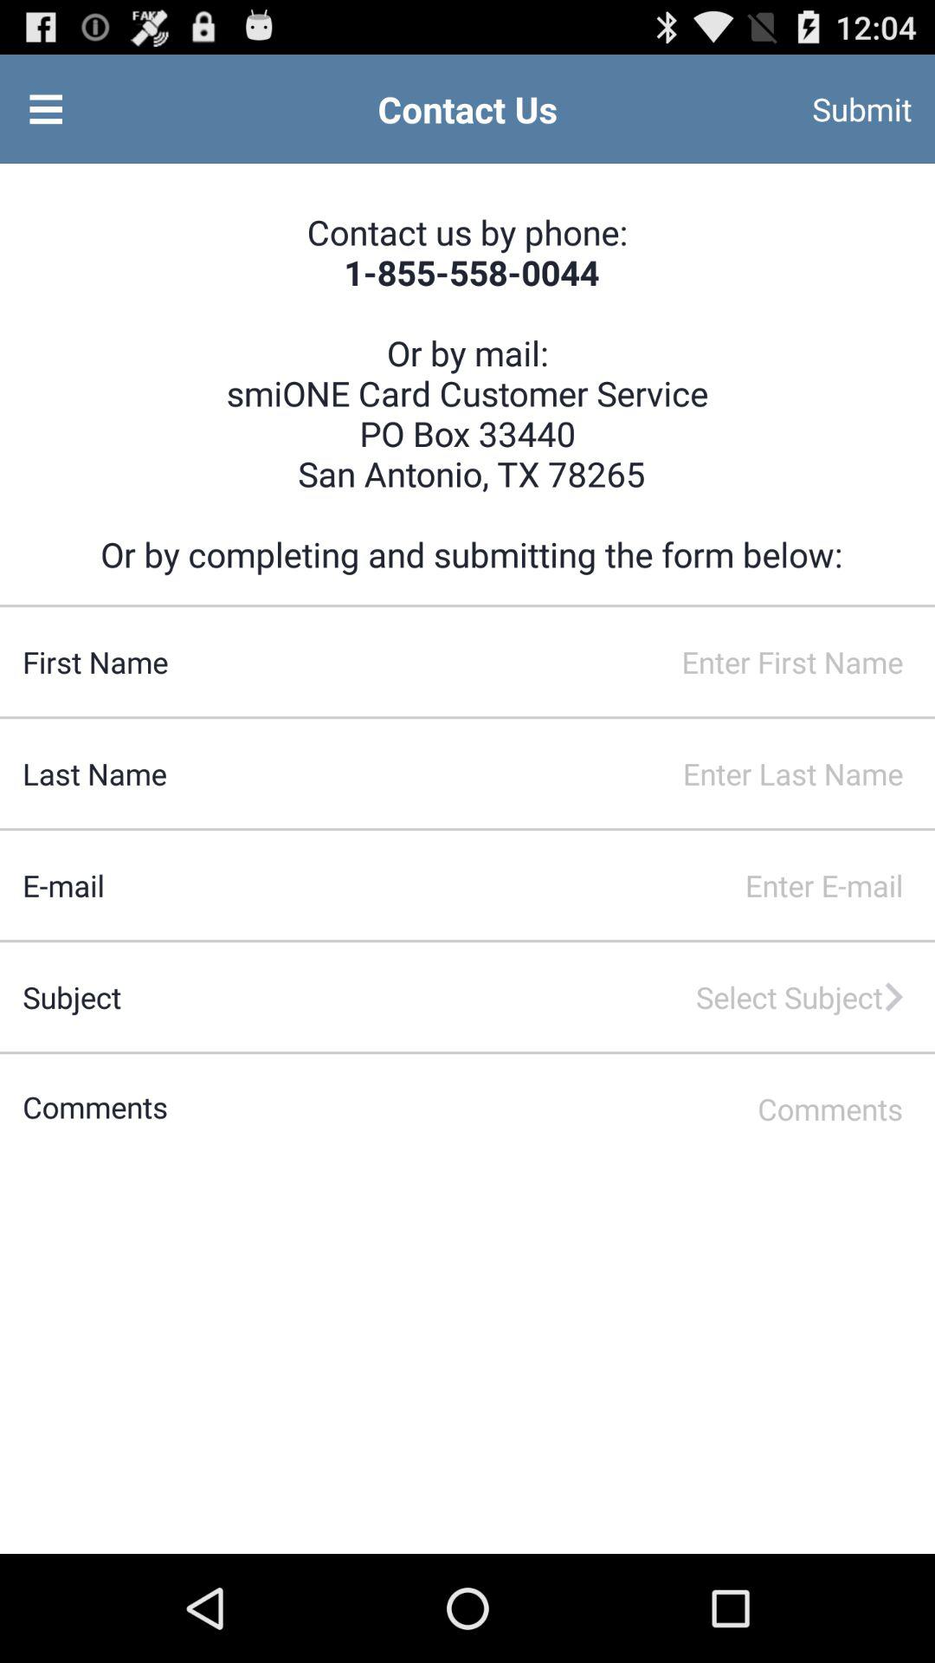 This screenshot has width=935, height=1663. What do you see at coordinates (551, 662) in the screenshot?
I see `enter first name` at bounding box center [551, 662].